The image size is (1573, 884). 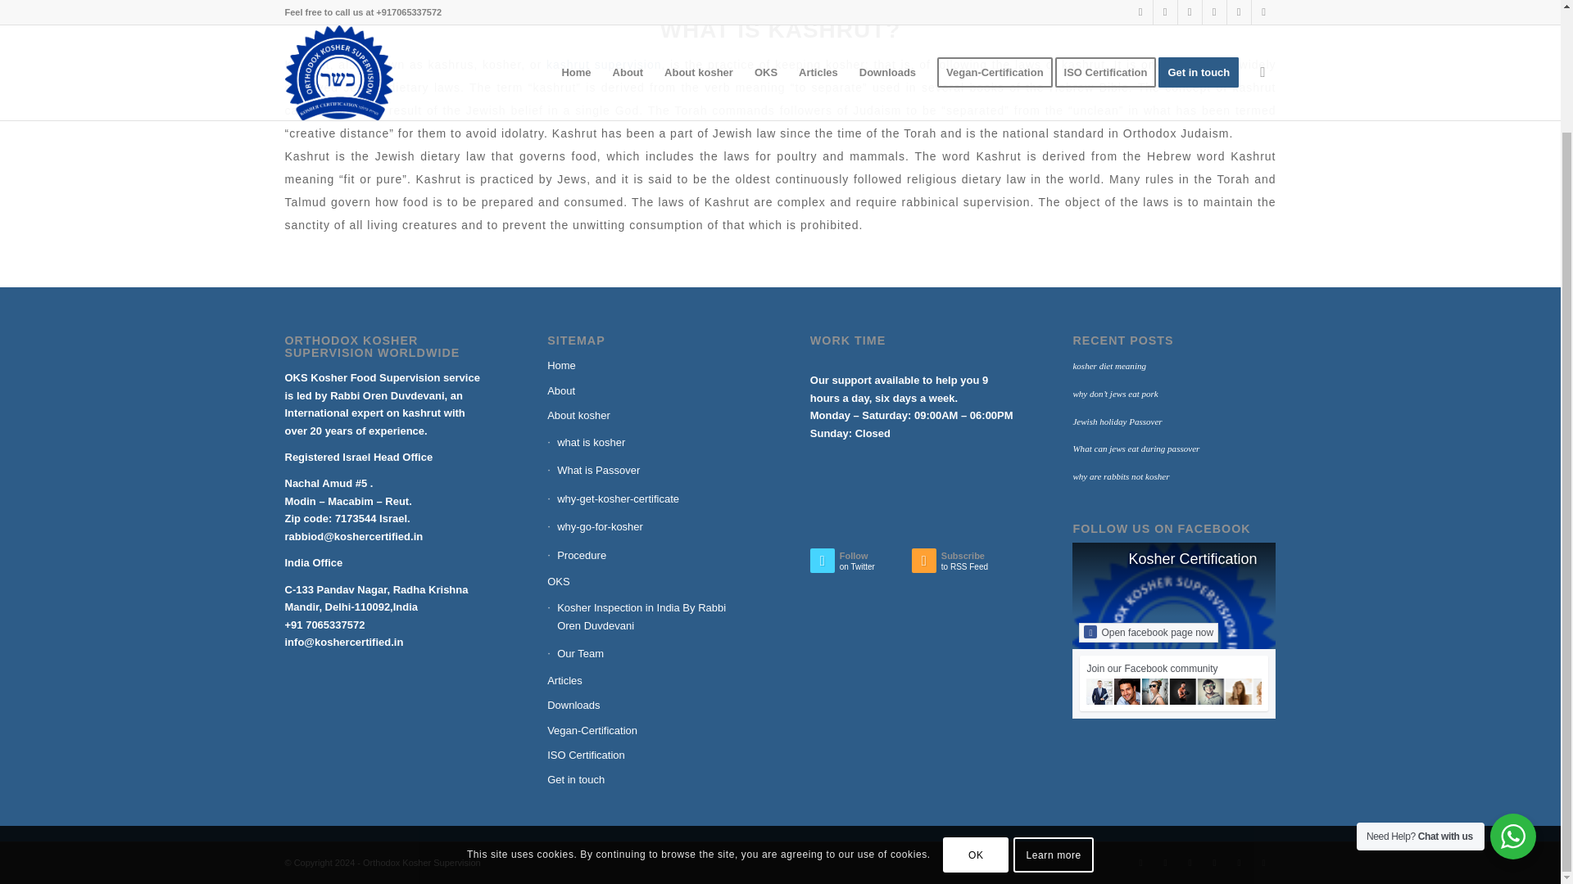 I want to click on why-go-for-kosher, so click(x=649, y=527).